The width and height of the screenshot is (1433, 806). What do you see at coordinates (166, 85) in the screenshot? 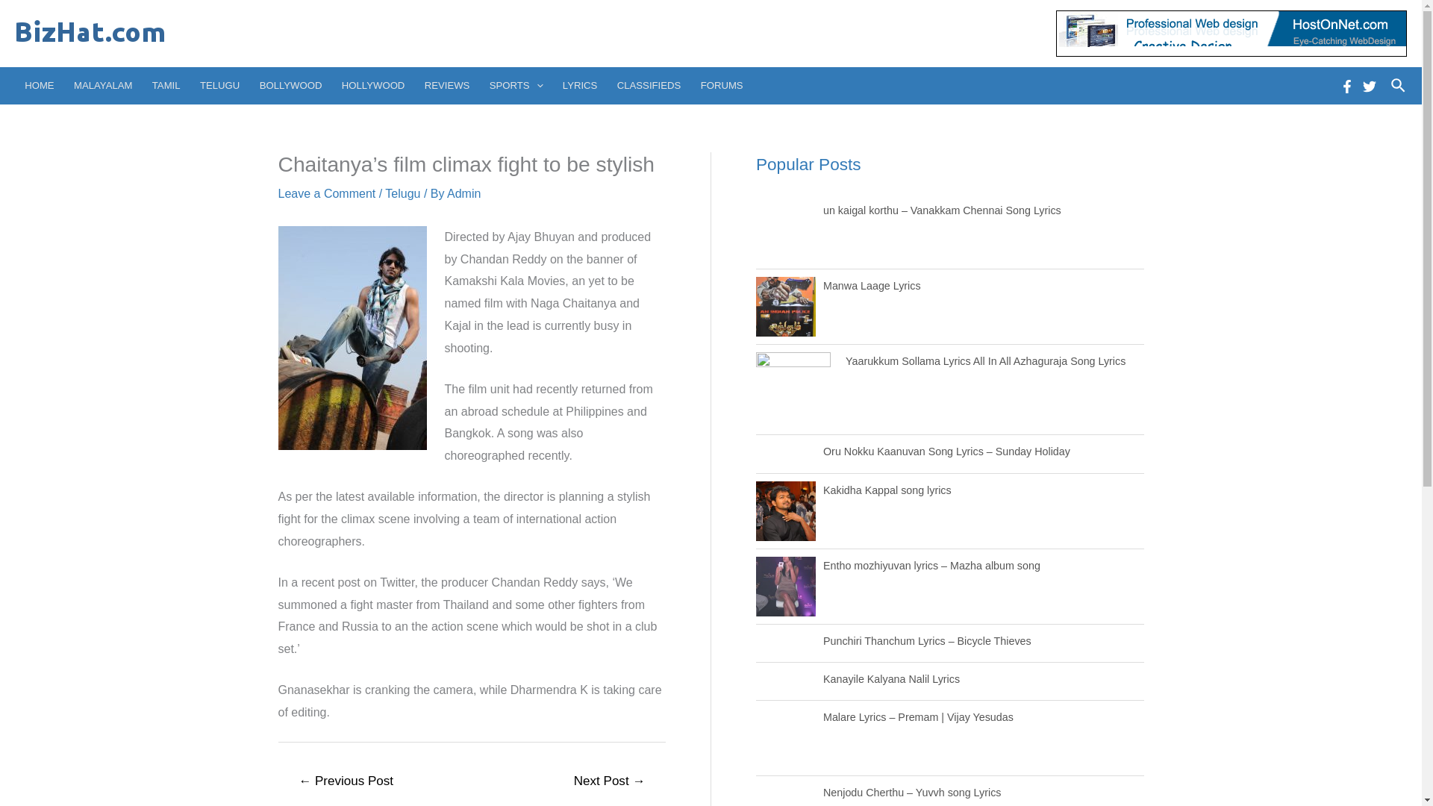
I see `TAMIL` at bounding box center [166, 85].